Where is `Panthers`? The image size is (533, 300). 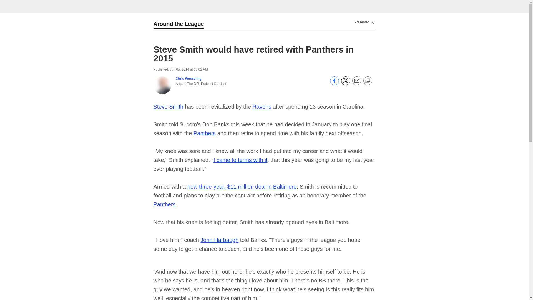 Panthers is located at coordinates (164, 204).